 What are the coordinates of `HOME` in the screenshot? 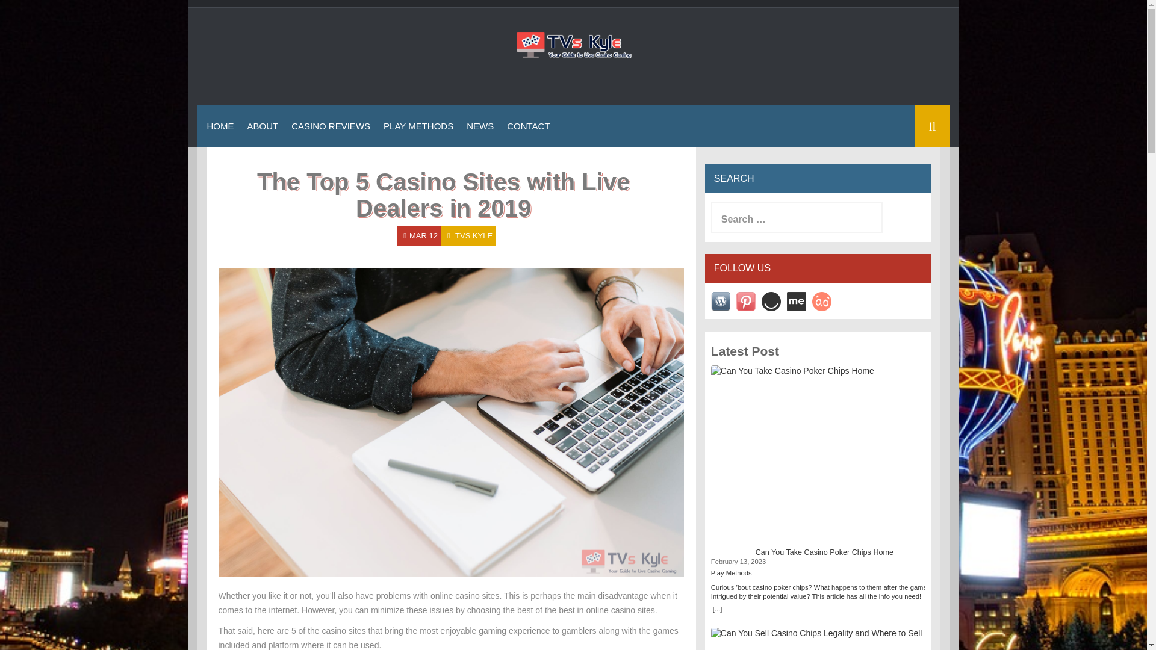 It's located at (220, 126).